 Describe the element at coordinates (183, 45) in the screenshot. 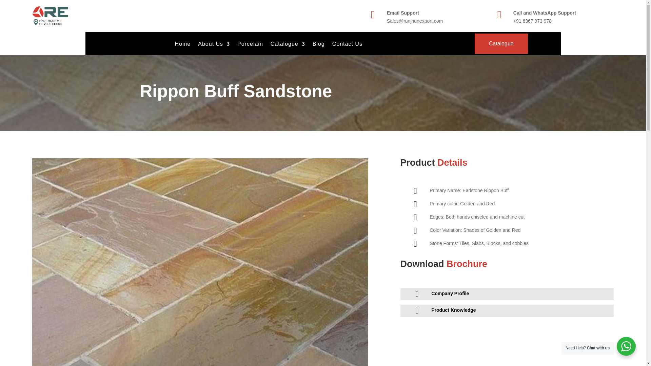

I see `Home` at that location.